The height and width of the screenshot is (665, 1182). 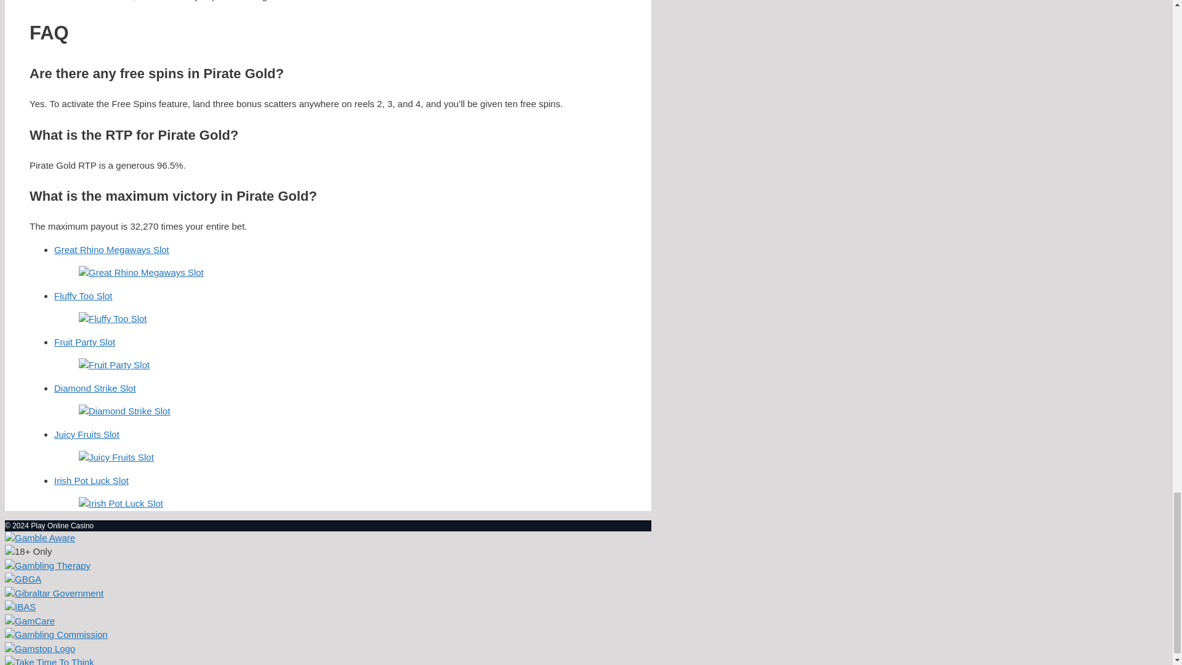 What do you see at coordinates (340, 262) in the screenshot?
I see `Great Rhino Megaways Slot` at bounding box center [340, 262].